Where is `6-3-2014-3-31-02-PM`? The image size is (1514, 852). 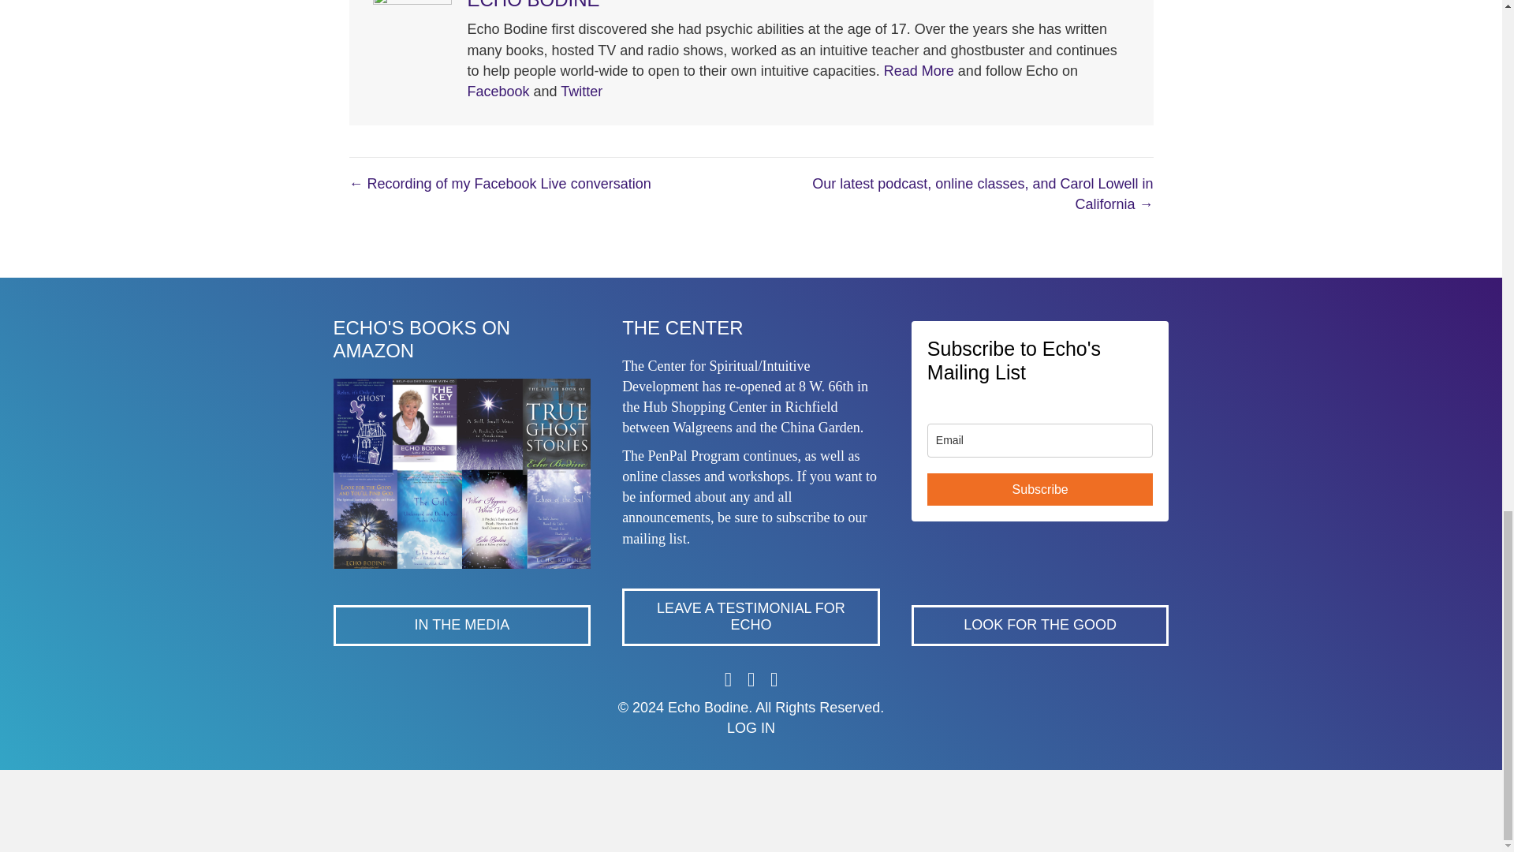
6-3-2014-3-31-02-PM is located at coordinates (461, 473).